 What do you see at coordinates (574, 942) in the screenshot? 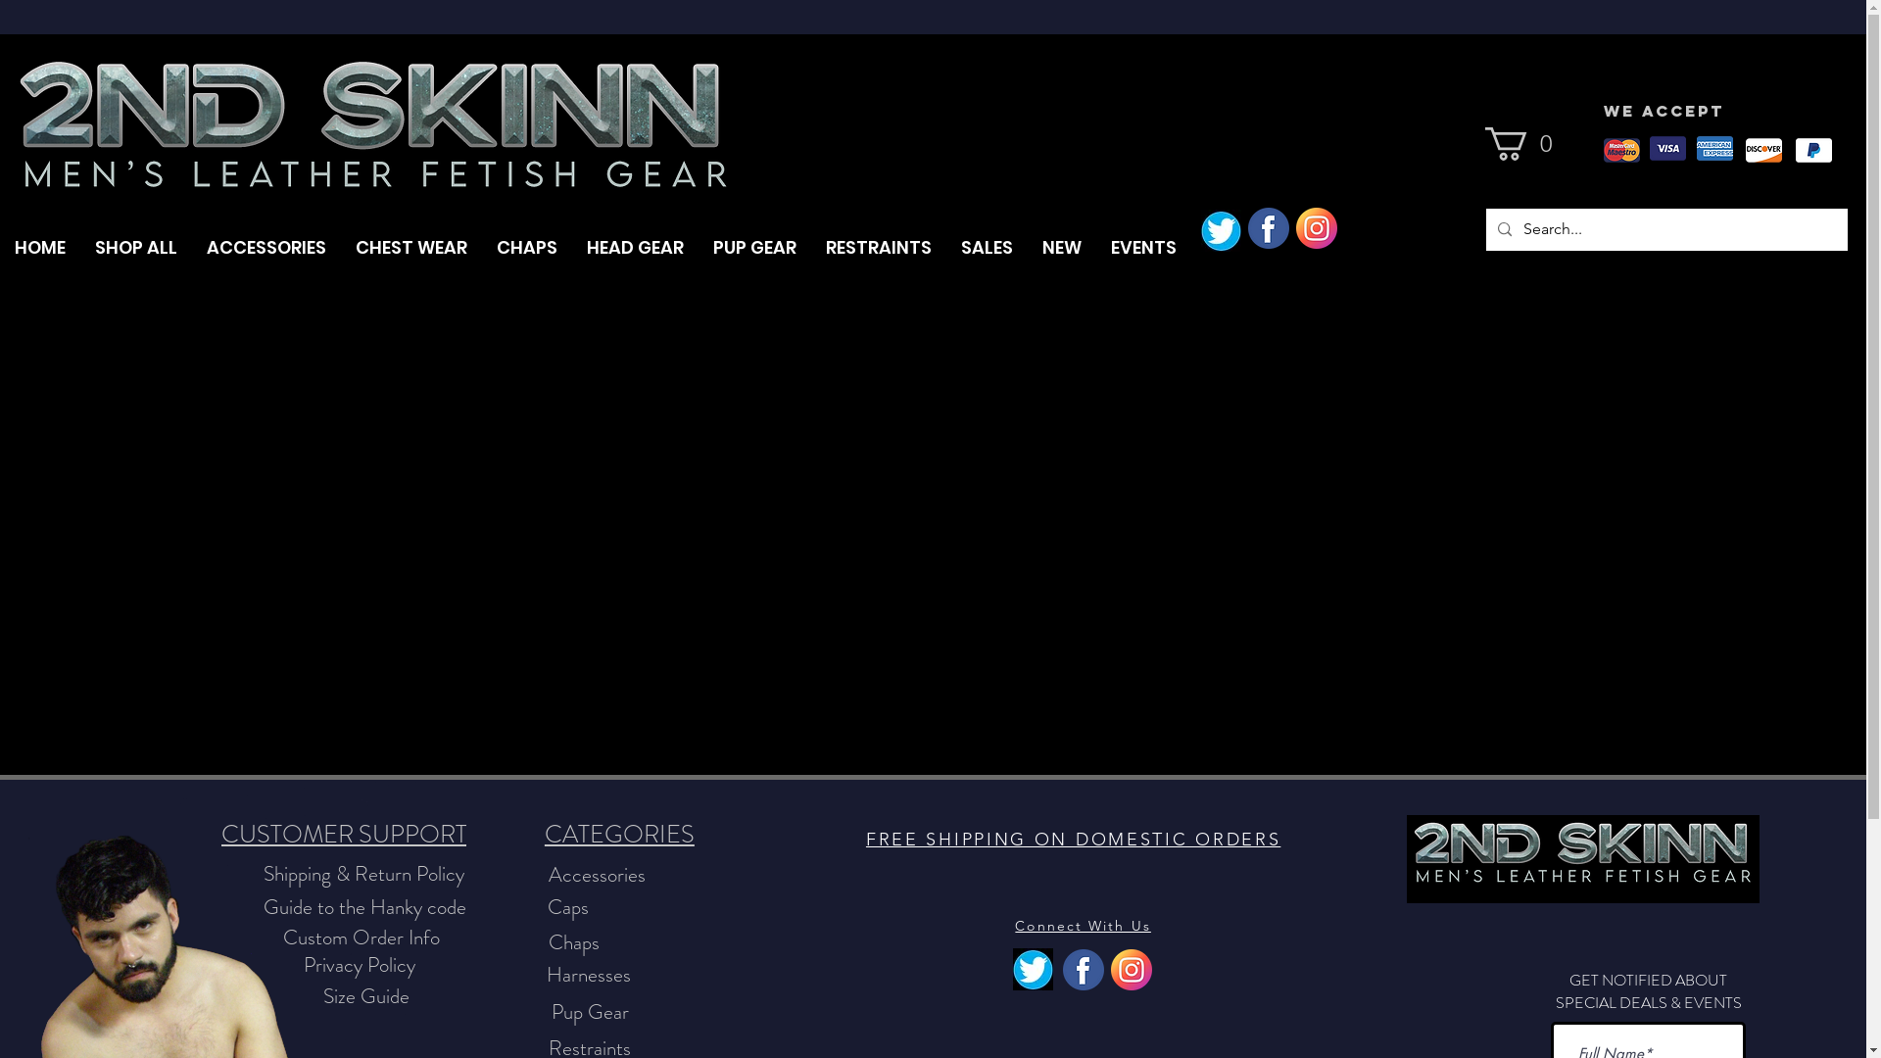
I see `Chaps` at bounding box center [574, 942].